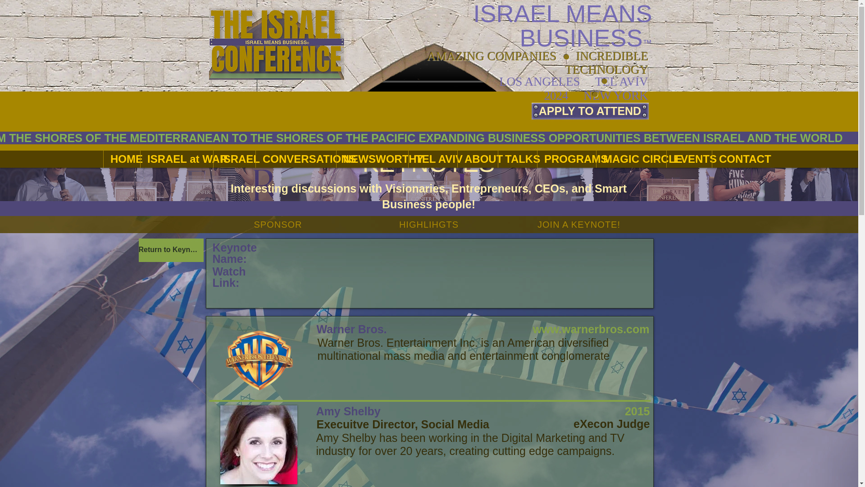  Describe the element at coordinates (478, 159) in the screenshot. I see `ABOUT` at that location.